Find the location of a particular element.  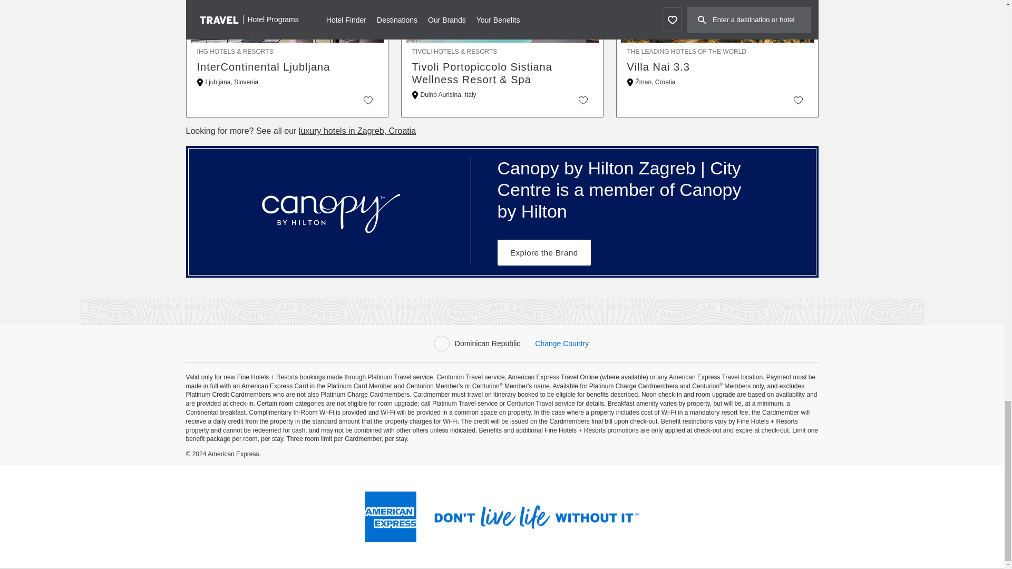

InterContinental Ljubljana is located at coordinates (287, 66).